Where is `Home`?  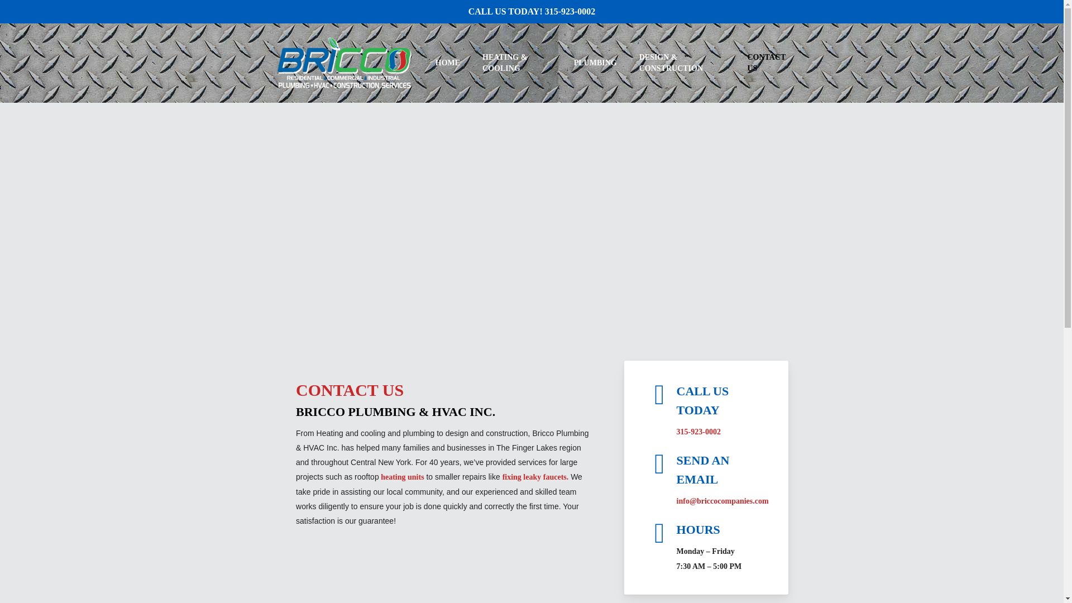 Home is located at coordinates (515, 384).